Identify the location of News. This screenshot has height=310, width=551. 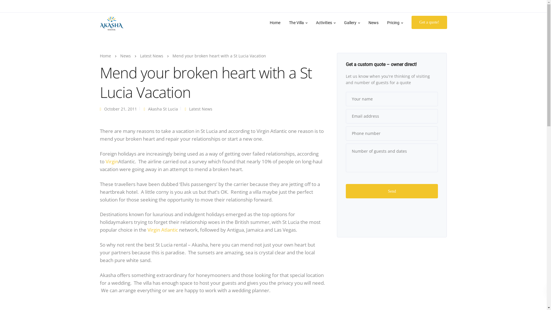
(125, 56).